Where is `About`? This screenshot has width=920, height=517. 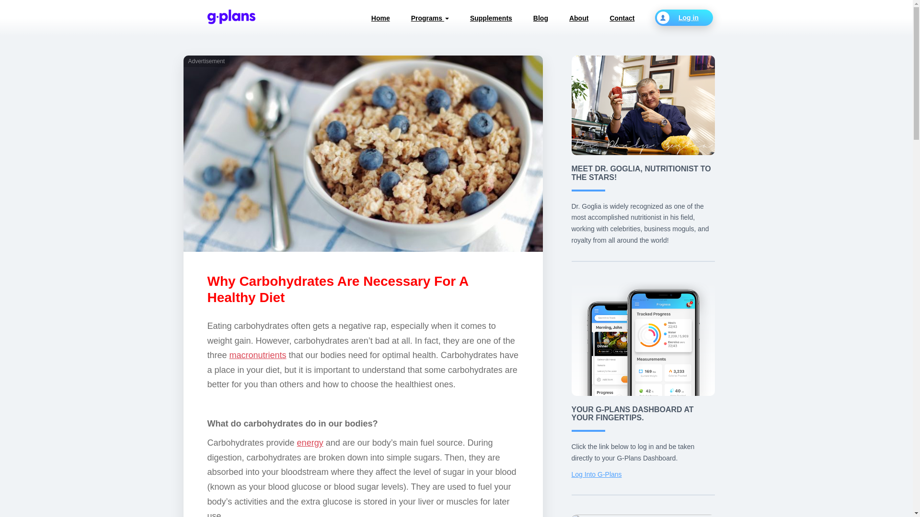
About is located at coordinates (578, 18).